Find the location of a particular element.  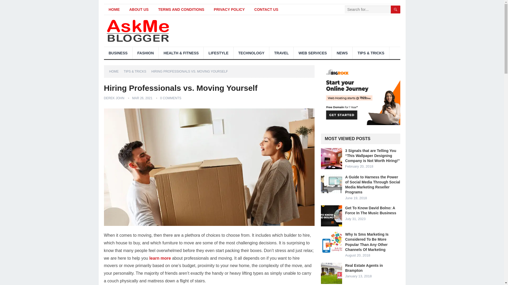

TRAVEL is located at coordinates (281, 53).